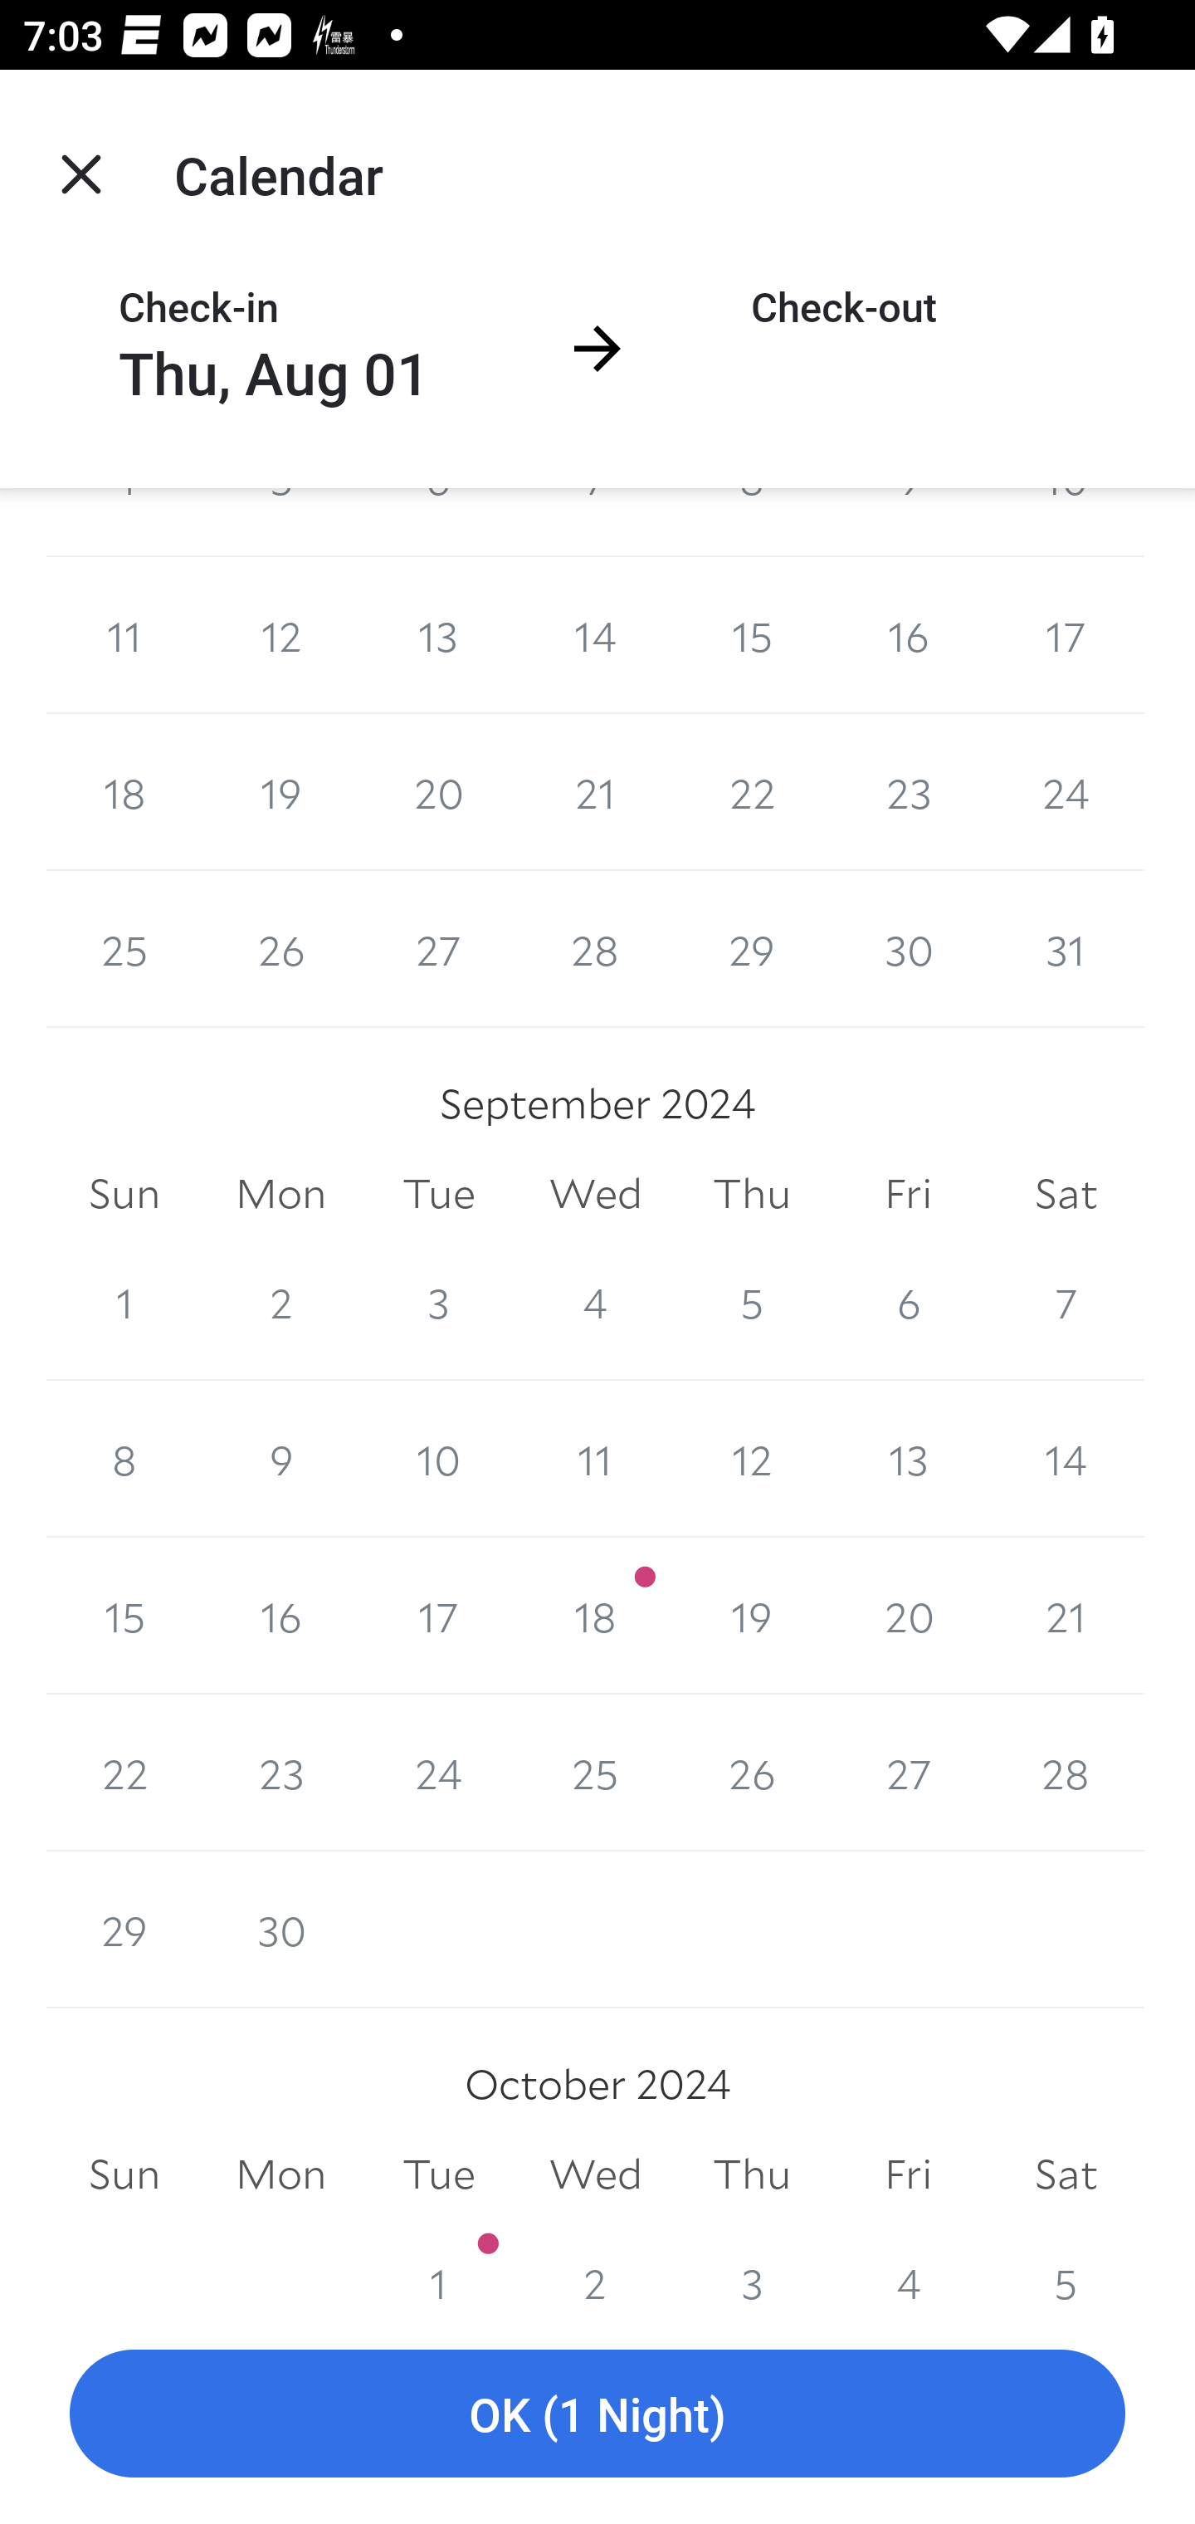  I want to click on 13 13 August 2024, so click(438, 636).